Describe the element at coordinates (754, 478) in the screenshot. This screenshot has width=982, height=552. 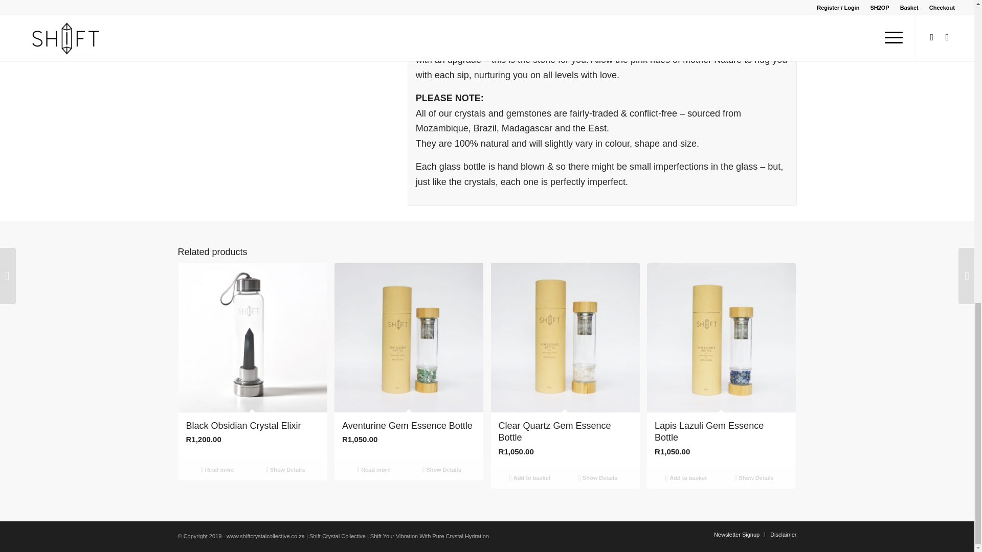
I see `Show Details` at that location.